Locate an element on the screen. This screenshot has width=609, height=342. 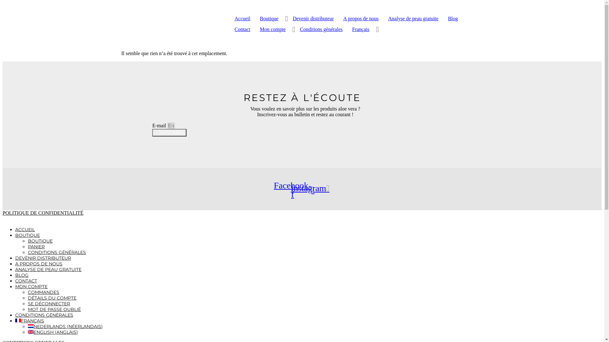
Accueil is located at coordinates (242, 19).